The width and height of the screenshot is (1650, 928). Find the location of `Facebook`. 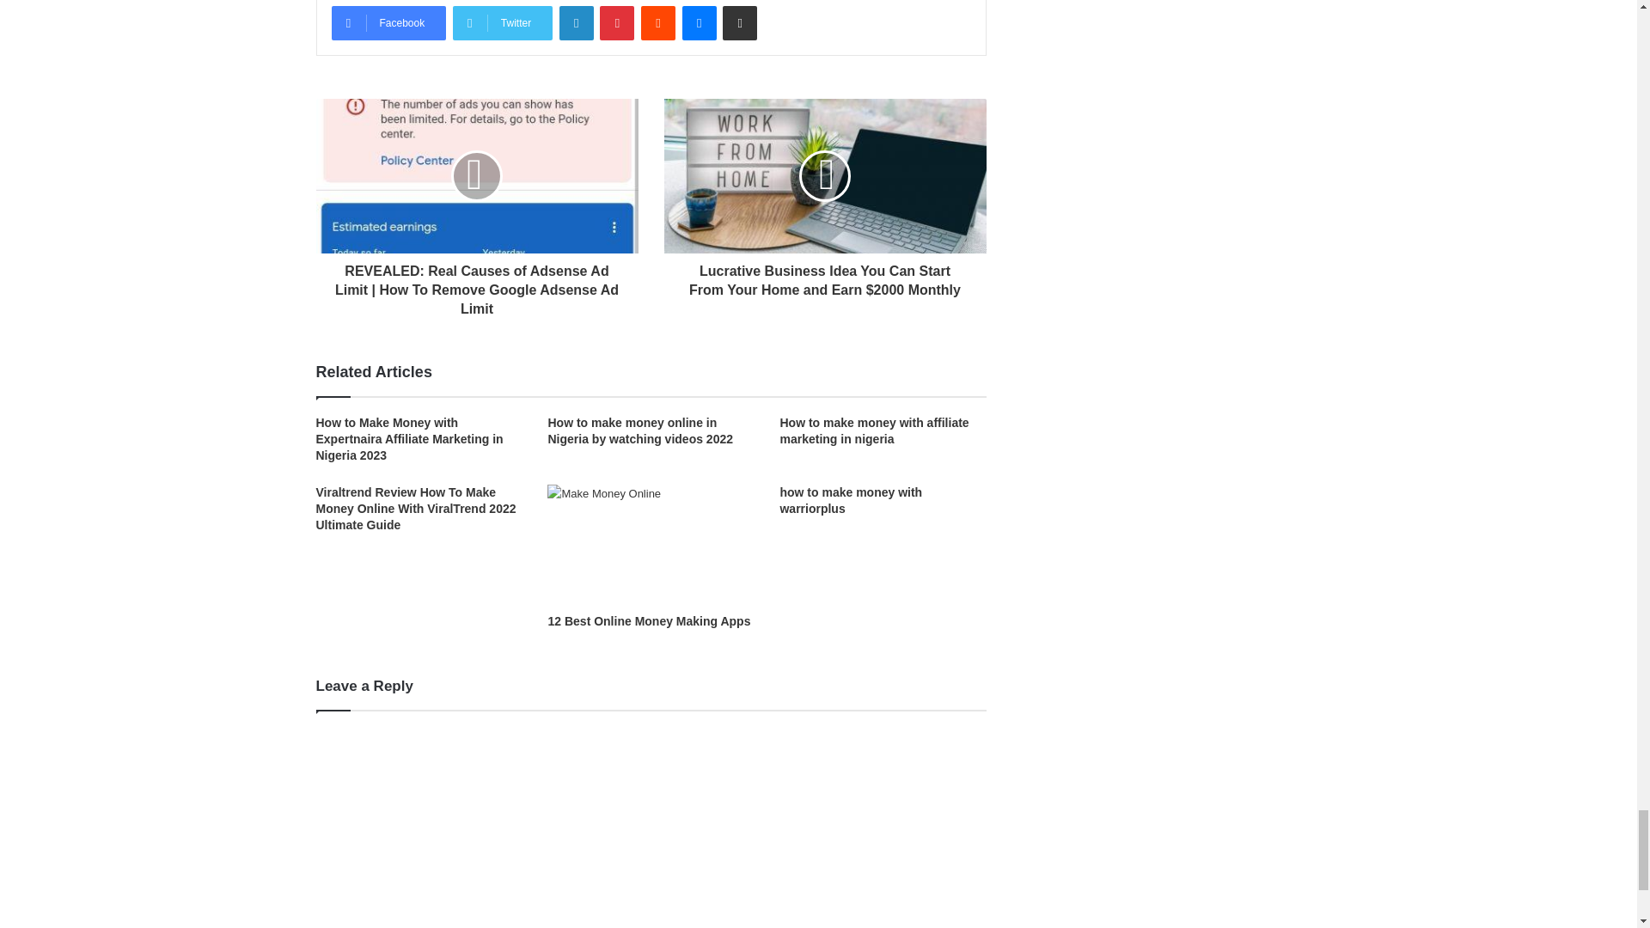

Facebook is located at coordinates (388, 22).